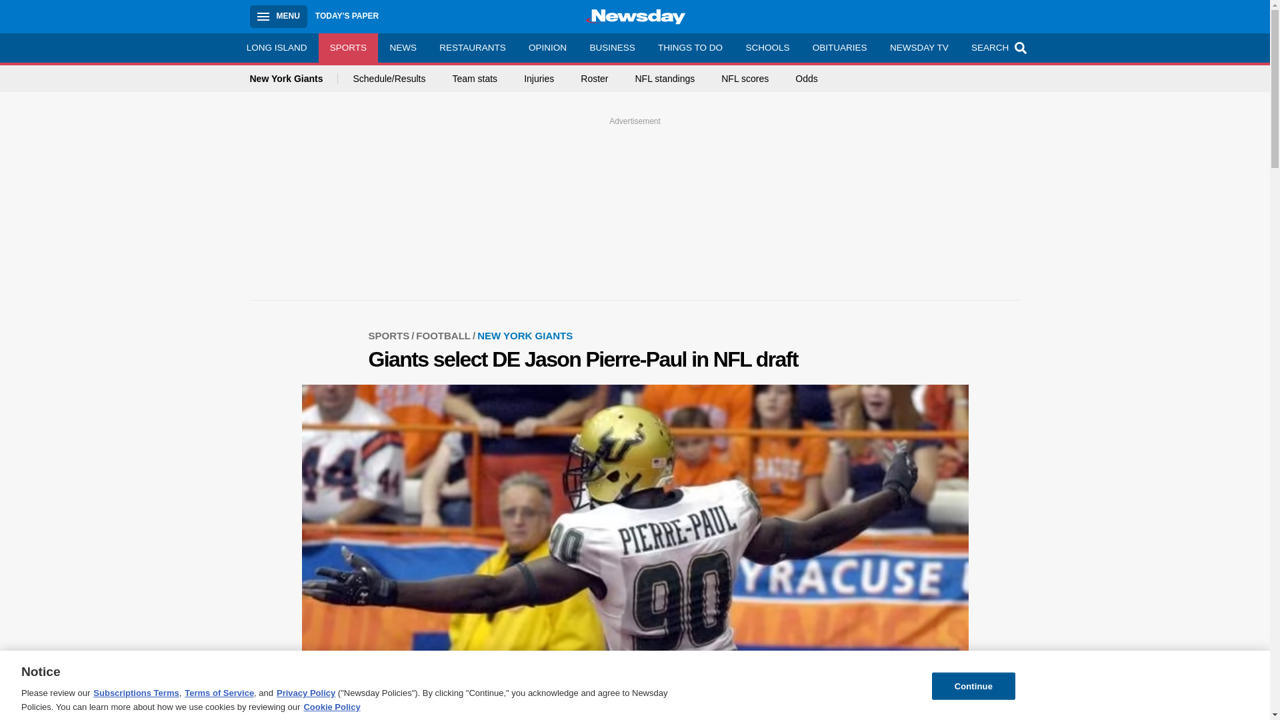 The height and width of the screenshot is (720, 1280). I want to click on NEWS, so click(403, 47).